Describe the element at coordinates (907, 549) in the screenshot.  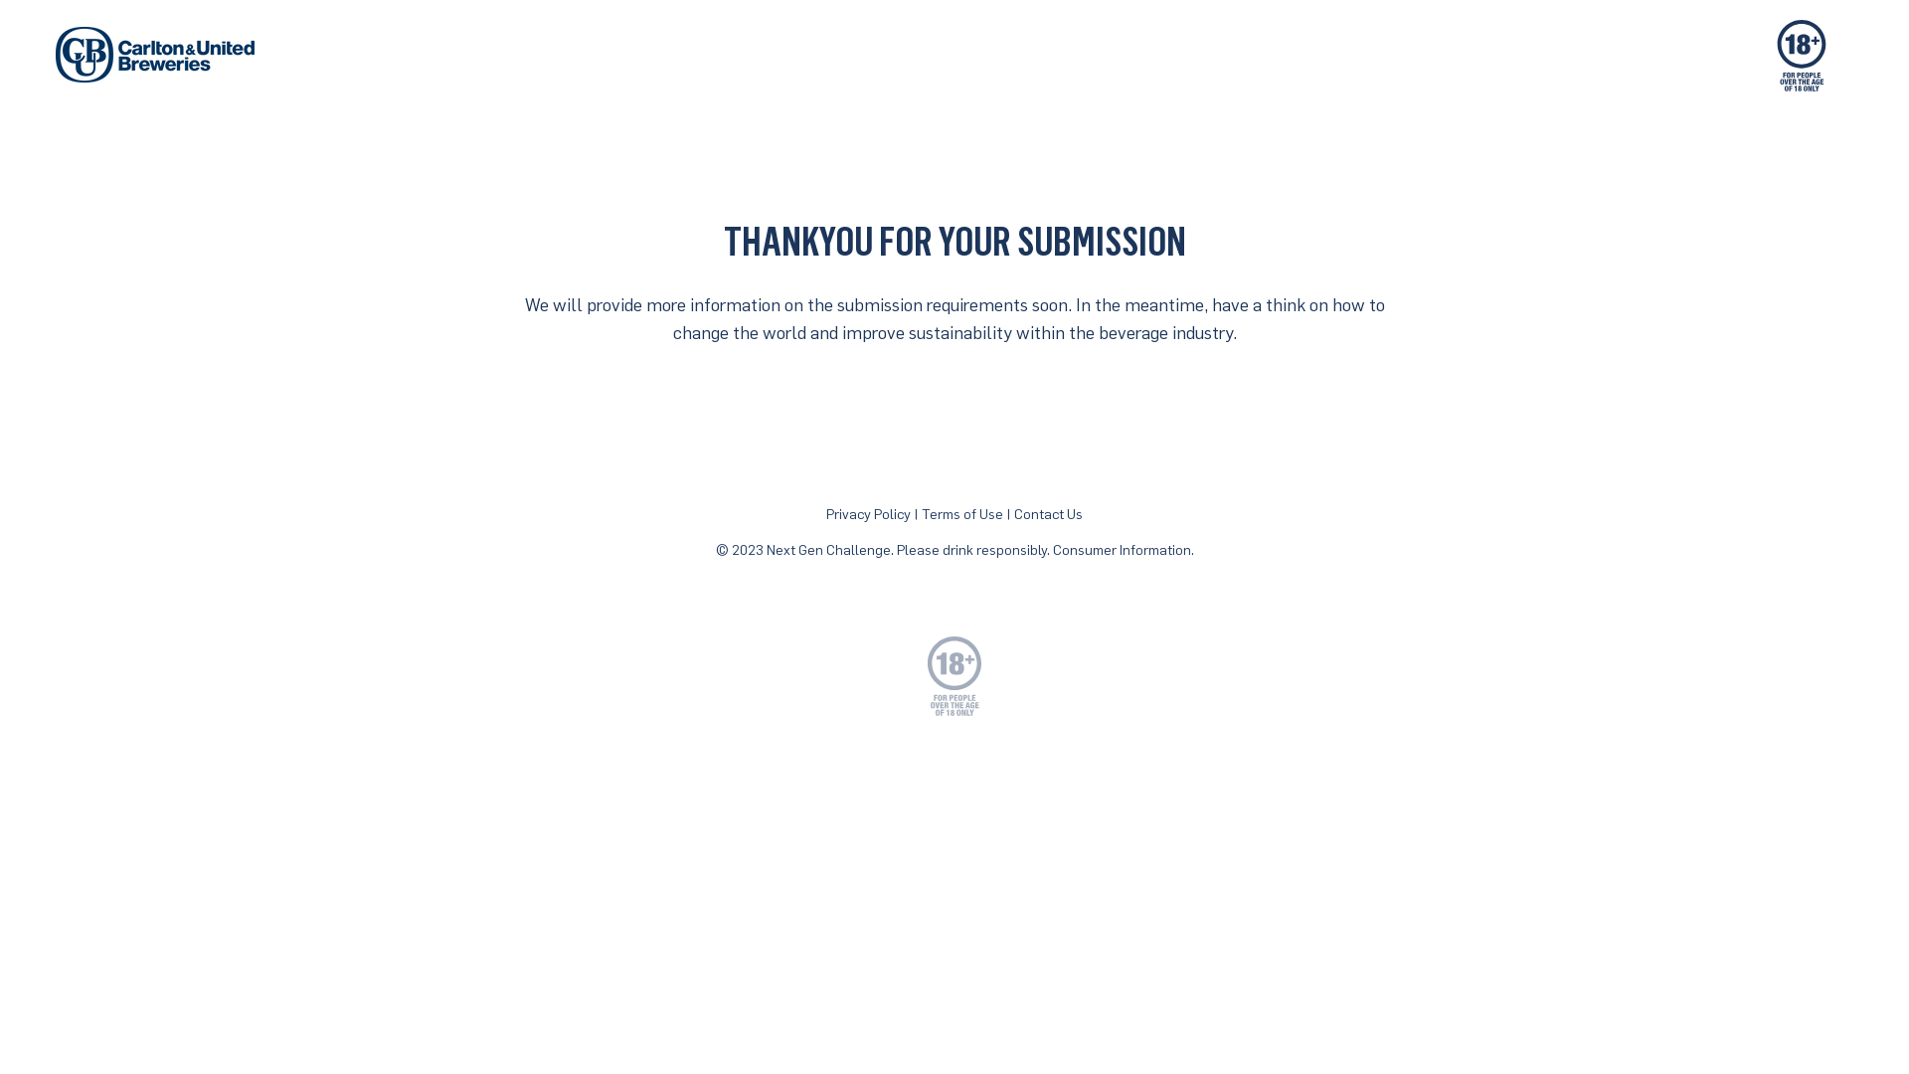
I see `Next Gen Challenge. Please drink responsibly.` at that location.